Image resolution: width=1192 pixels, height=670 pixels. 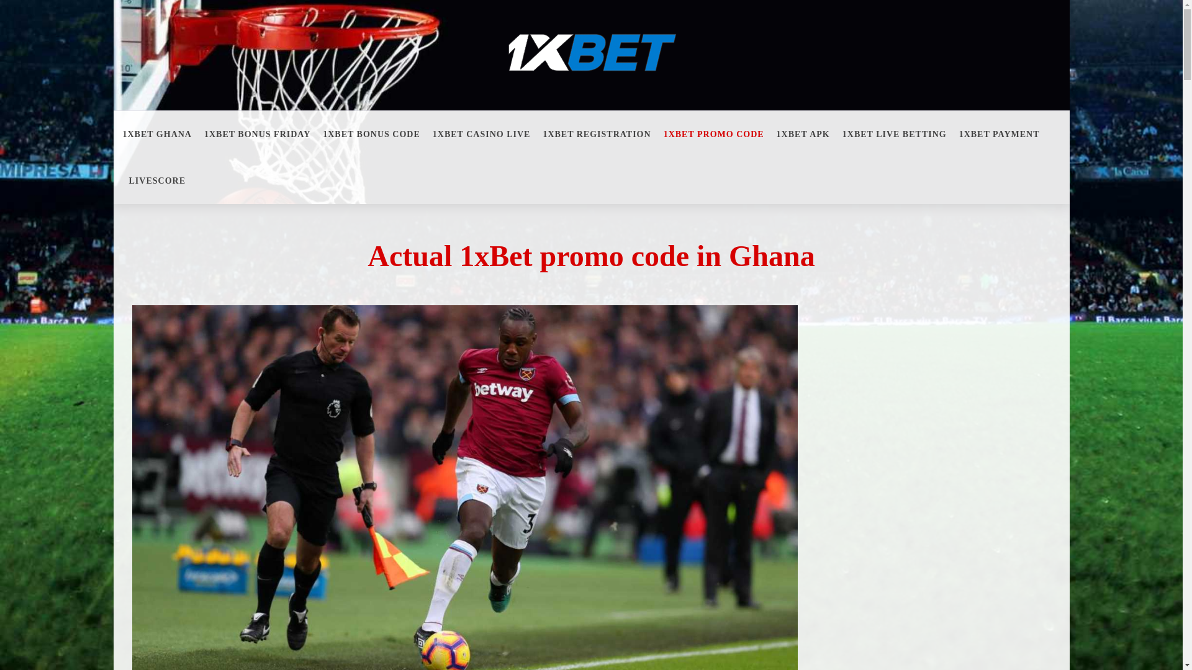 What do you see at coordinates (591, 45) in the screenshot?
I see `1xbetsport-gh.com` at bounding box center [591, 45].